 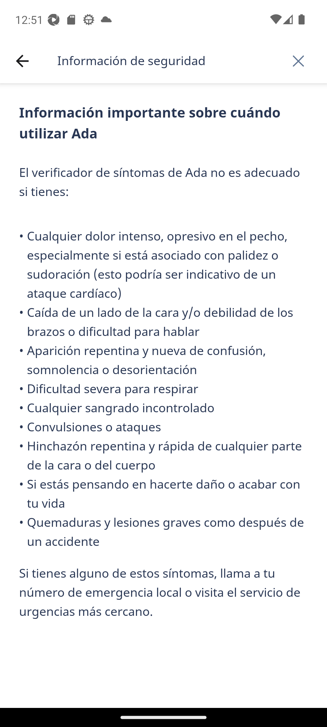 I want to click on Back, Close the safety information screen, so click(x=298, y=61).